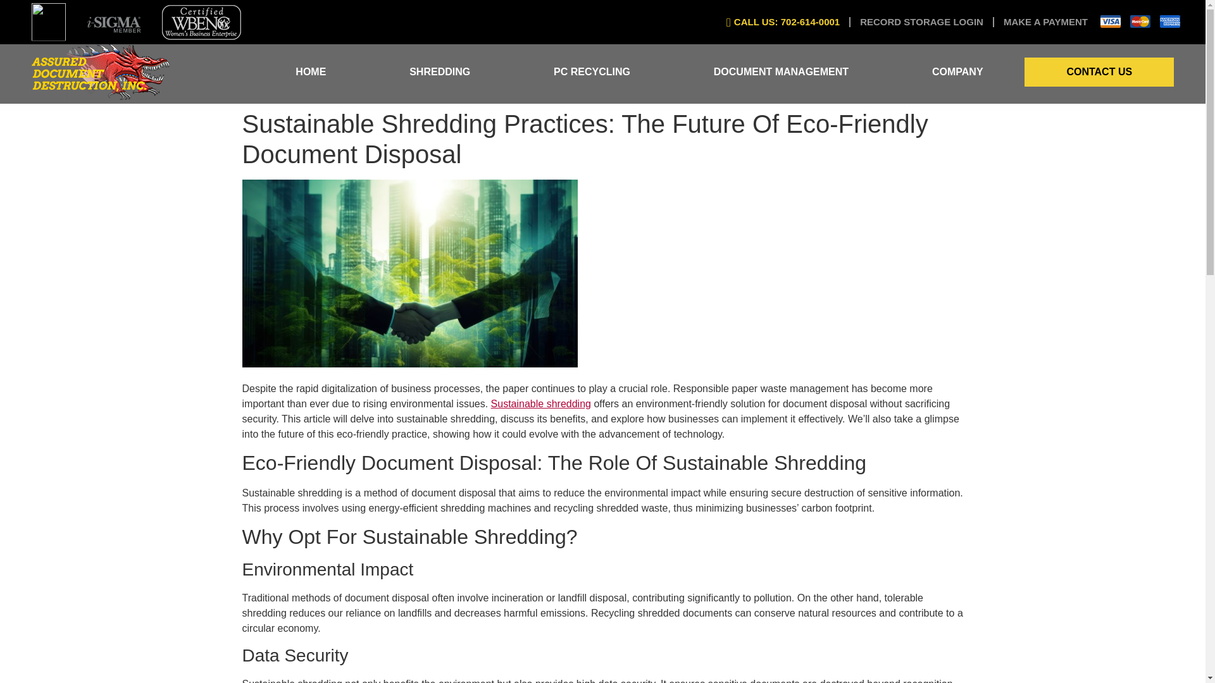 The image size is (1215, 683). What do you see at coordinates (114, 22) in the screenshot?
I see `I-SIGMA logo` at bounding box center [114, 22].